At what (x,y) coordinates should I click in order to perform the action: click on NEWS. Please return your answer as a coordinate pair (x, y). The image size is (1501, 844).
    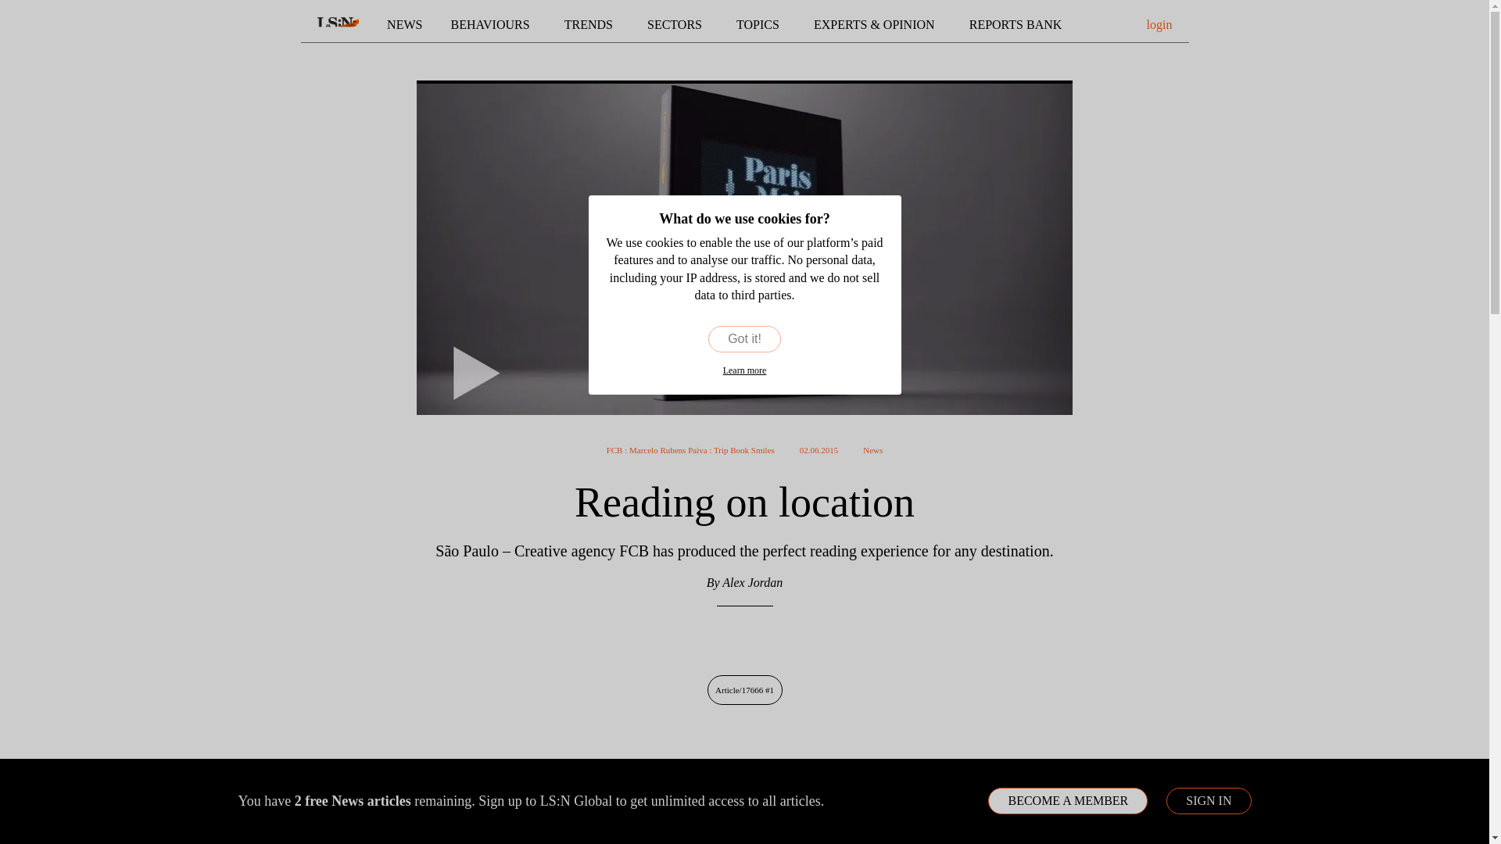
    Looking at the image, I should click on (404, 25).